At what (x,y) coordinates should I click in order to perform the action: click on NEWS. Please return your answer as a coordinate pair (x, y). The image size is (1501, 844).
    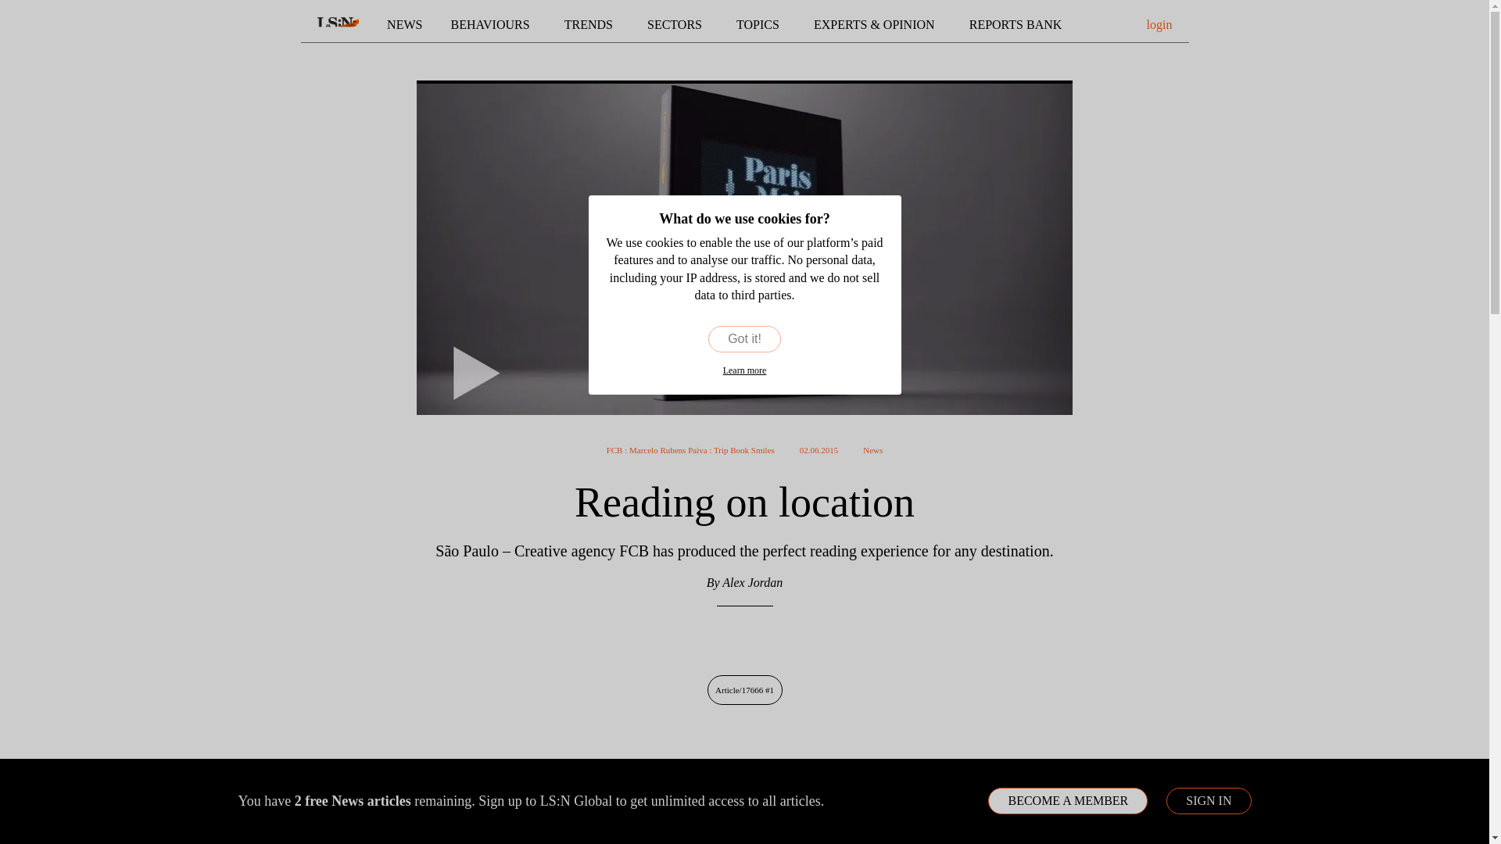
    Looking at the image, I should click on (404, 25).